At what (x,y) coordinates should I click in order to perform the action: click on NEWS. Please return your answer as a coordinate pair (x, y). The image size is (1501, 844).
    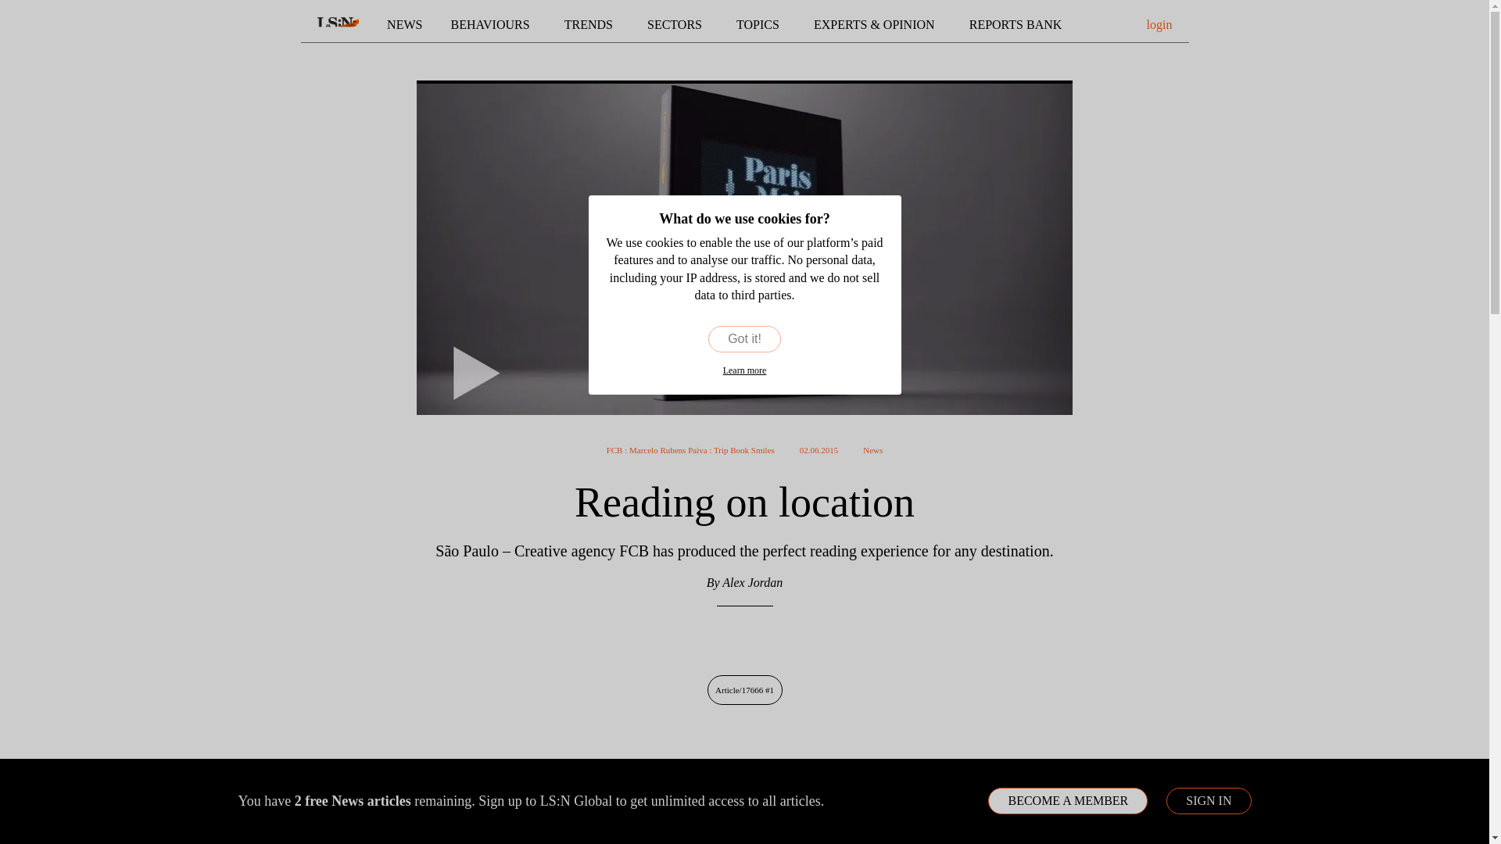
    Looking at the image, I should click on (404, 25).